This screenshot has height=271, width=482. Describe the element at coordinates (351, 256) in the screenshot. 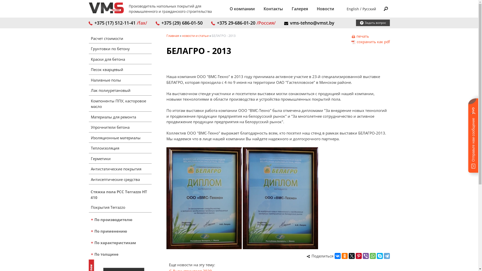

I see `Twitter` at that location.